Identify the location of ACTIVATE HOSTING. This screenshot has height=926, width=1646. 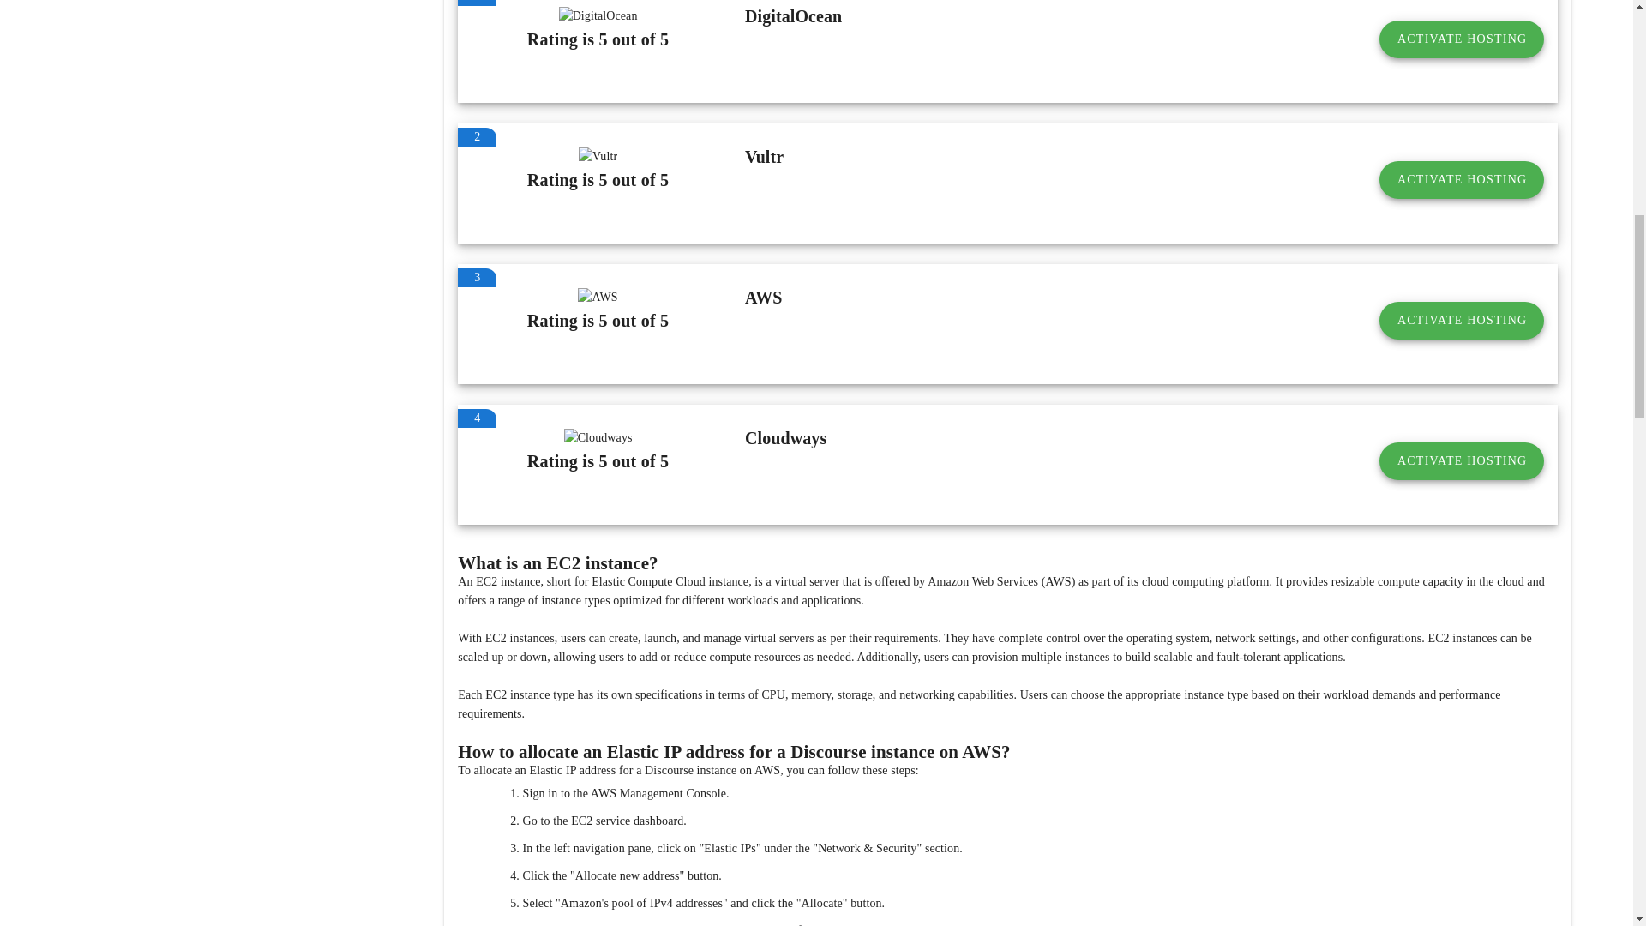
(1461, 180).